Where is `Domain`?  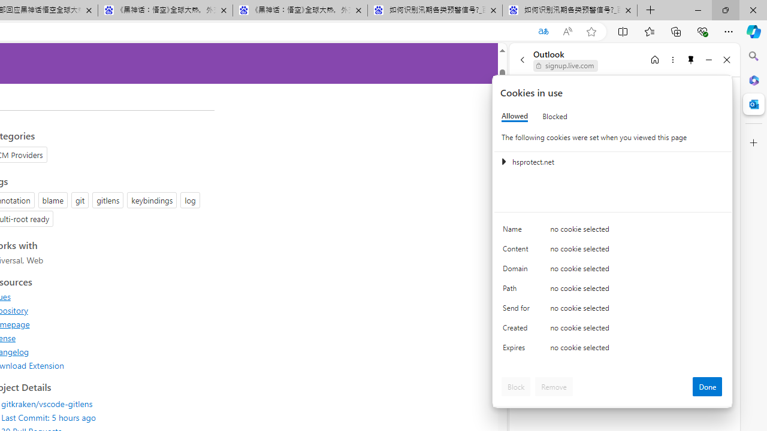
Domain is located at coordinates (518, 271).